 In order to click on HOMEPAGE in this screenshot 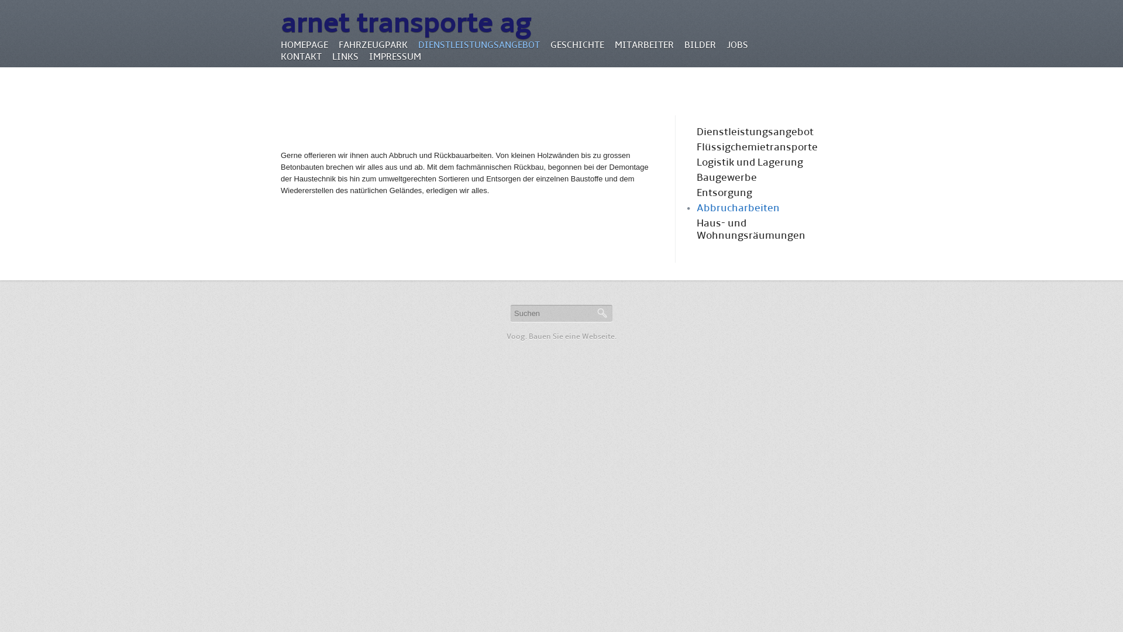, I will do `click(304, 45)`.